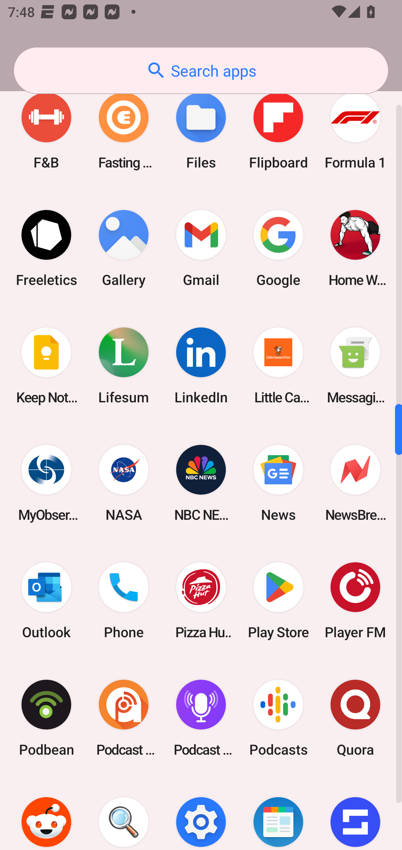  I want to click on Flipboard, so click(278, 131).